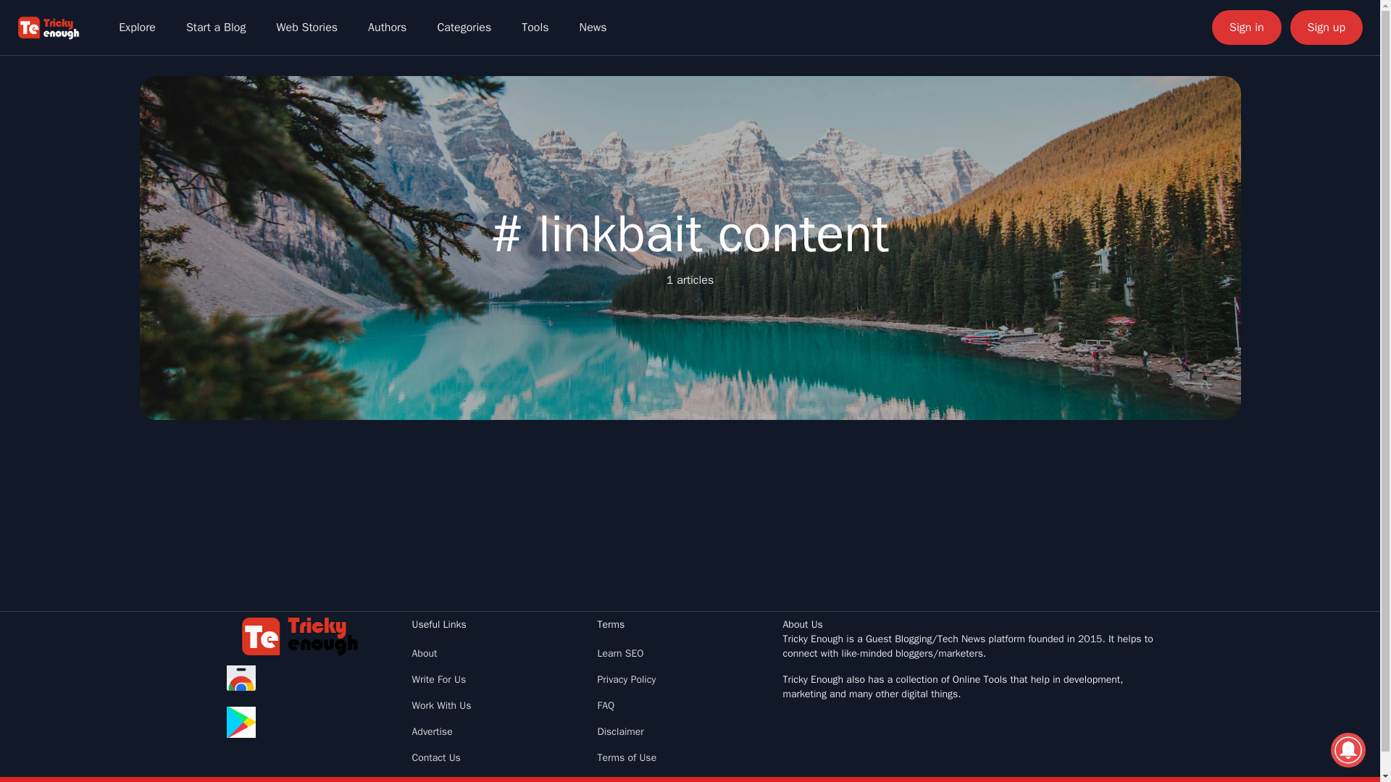 This screenshot has height=782, width=1391. I want to click on Terms of Use, so click(626, 757).